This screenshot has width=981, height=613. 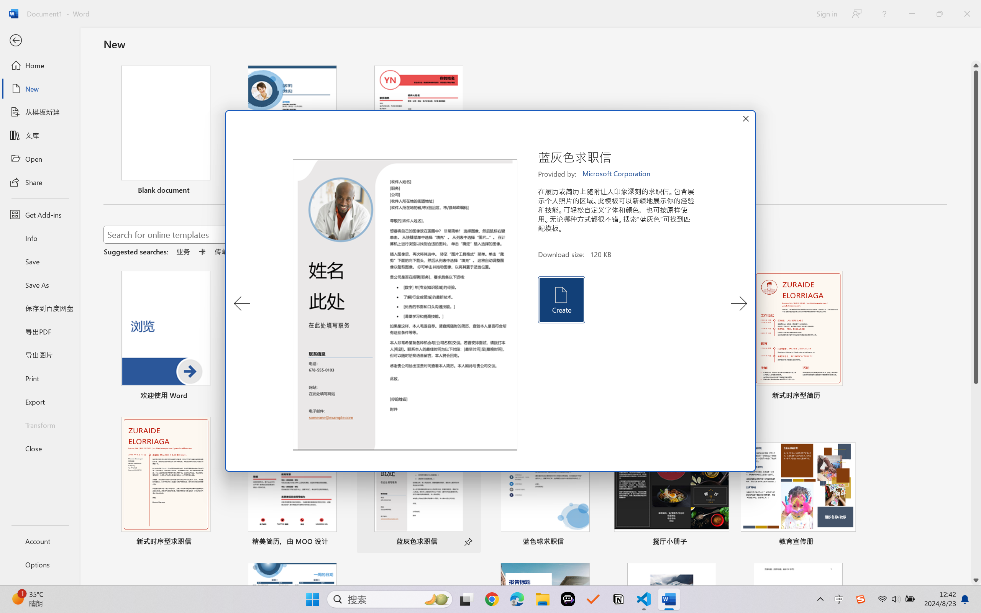 I want to click on Miniclip.com, so click(x=257, y=250).